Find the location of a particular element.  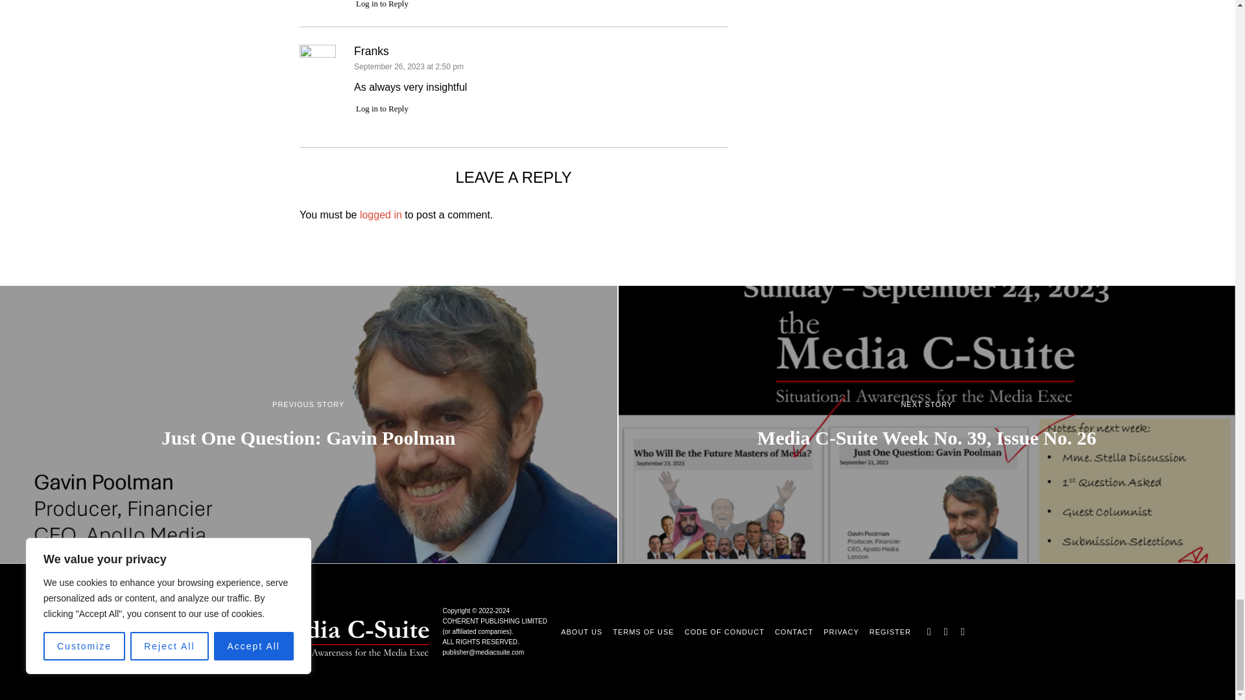

Facebook is located at coordinates (929, 632).